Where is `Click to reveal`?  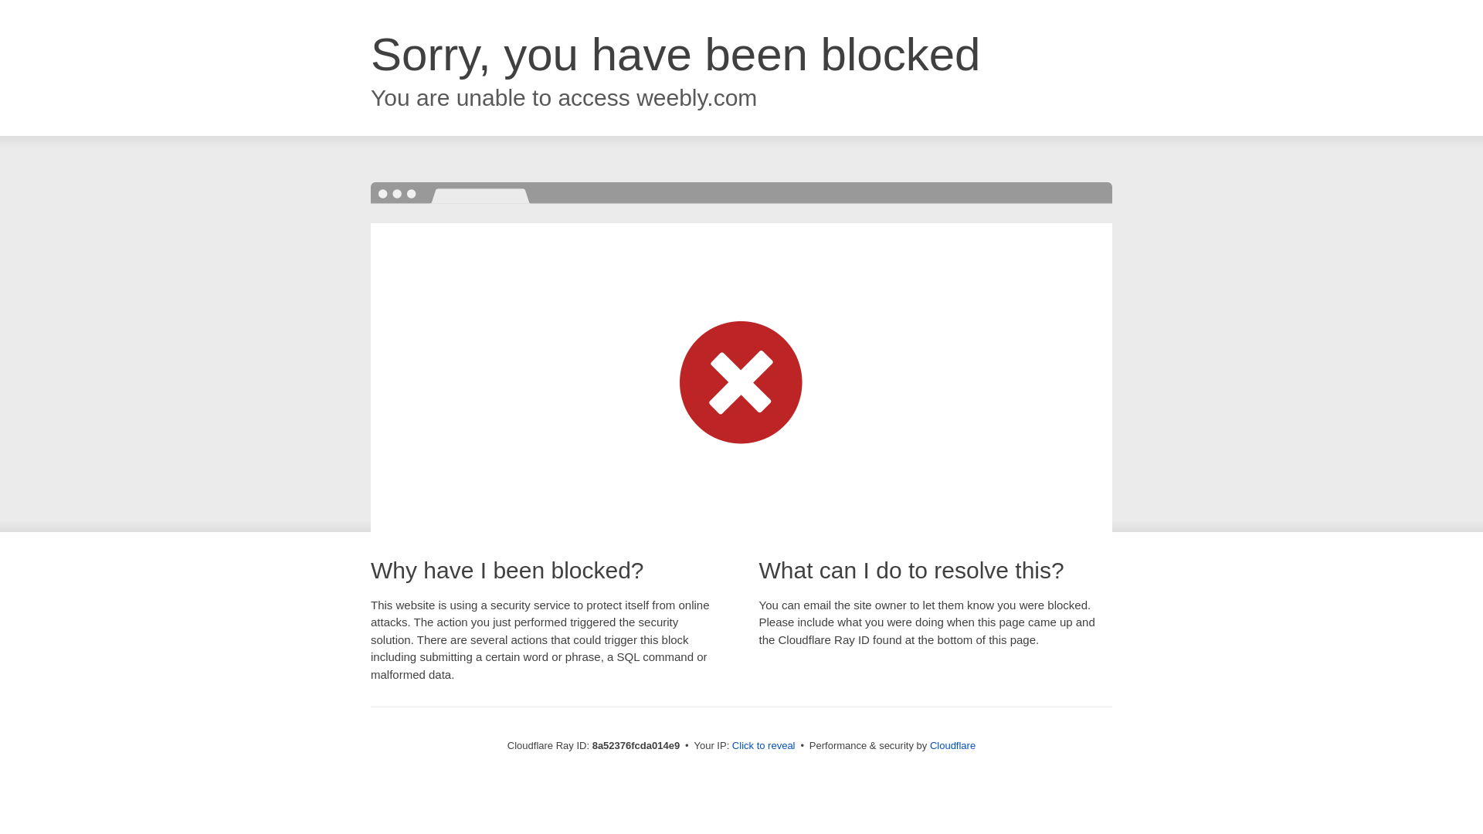 Click to reveal is located at coordinates (763, 746).